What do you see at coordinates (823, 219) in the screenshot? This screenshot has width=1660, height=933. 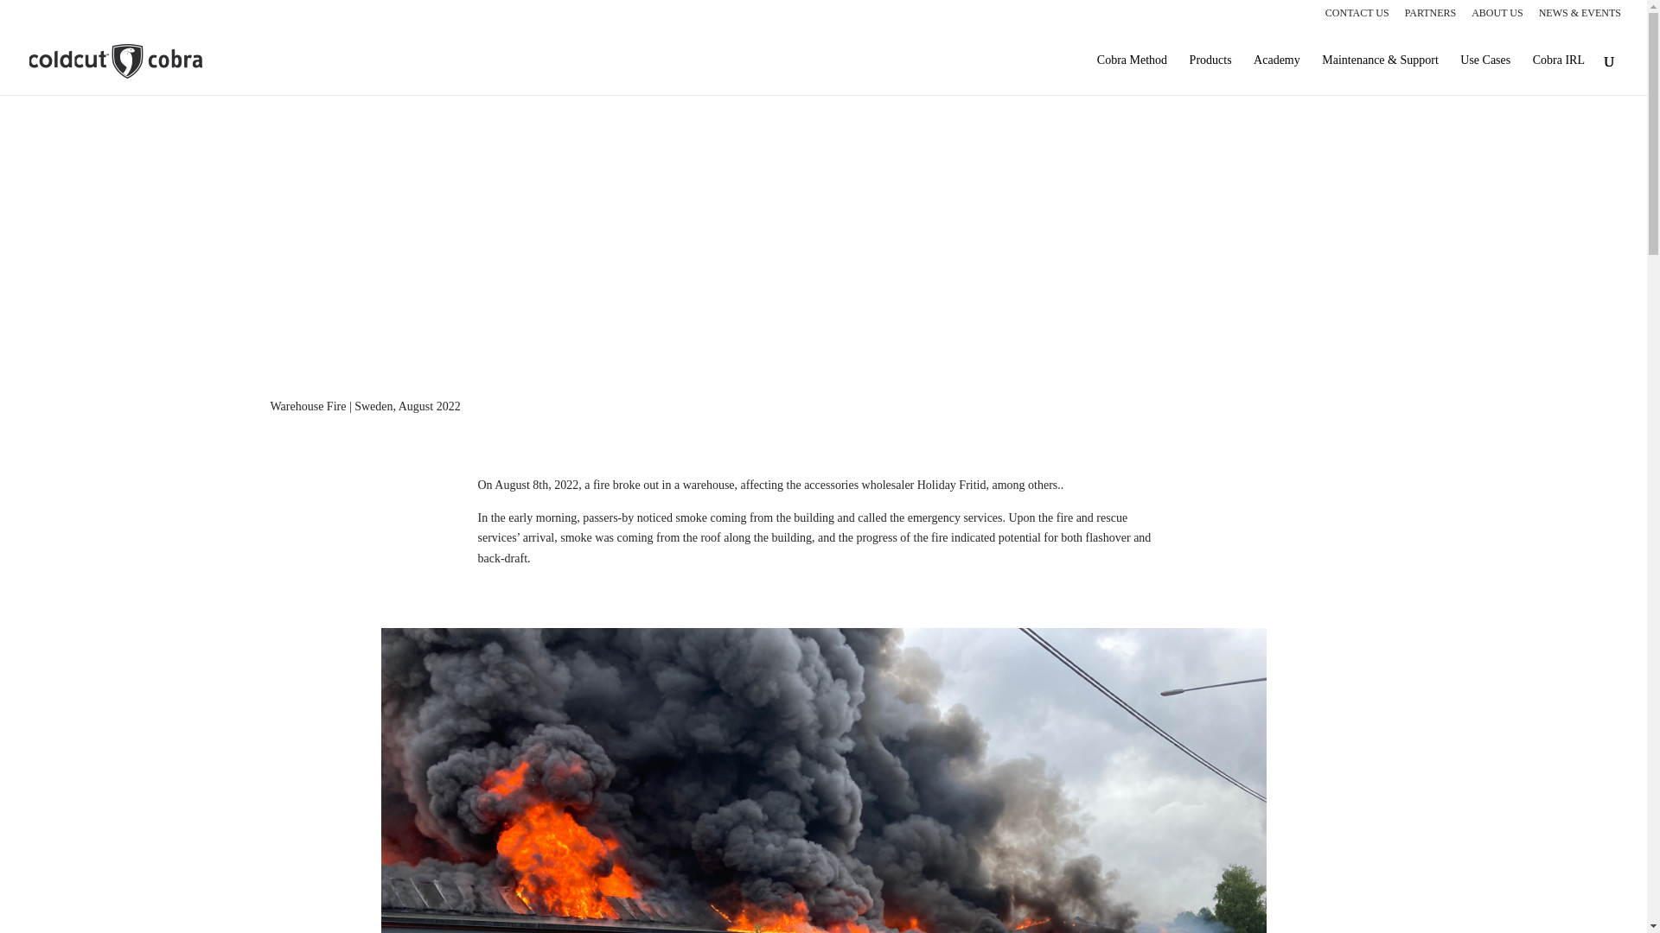 I see `Operational Incidents` at bounding box center [823, 219].